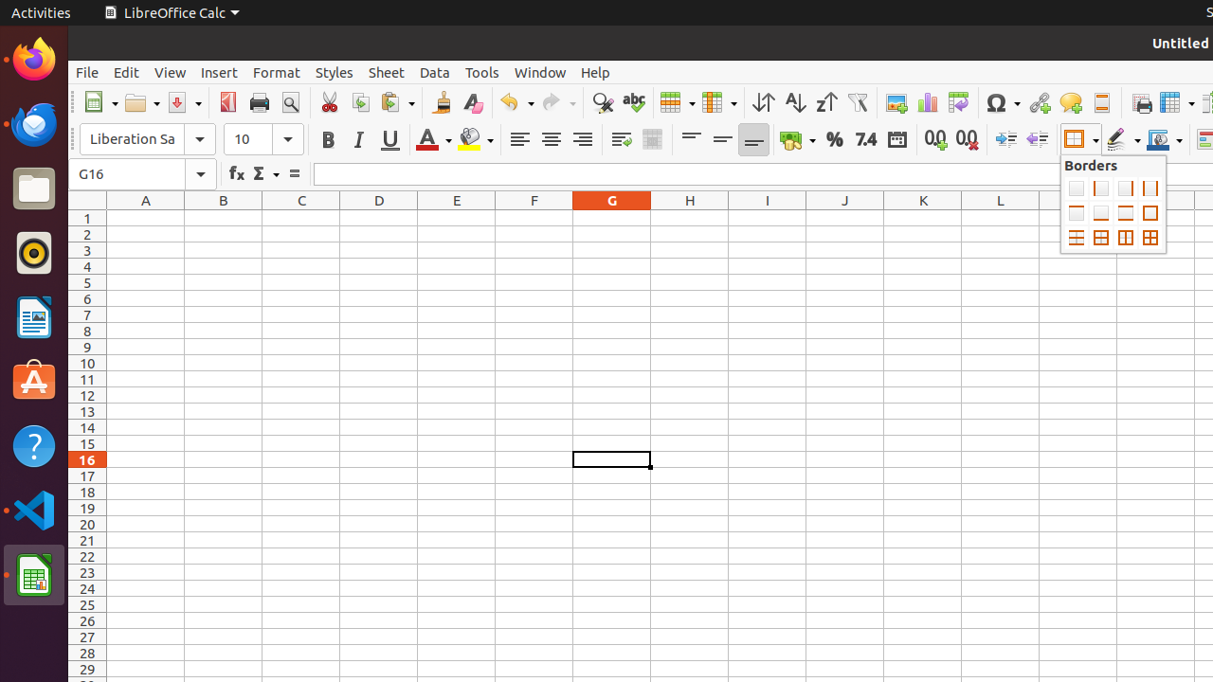 The height and width of the screenshot is (682, 1213). I want to click on Align Center, so click(552, 140).